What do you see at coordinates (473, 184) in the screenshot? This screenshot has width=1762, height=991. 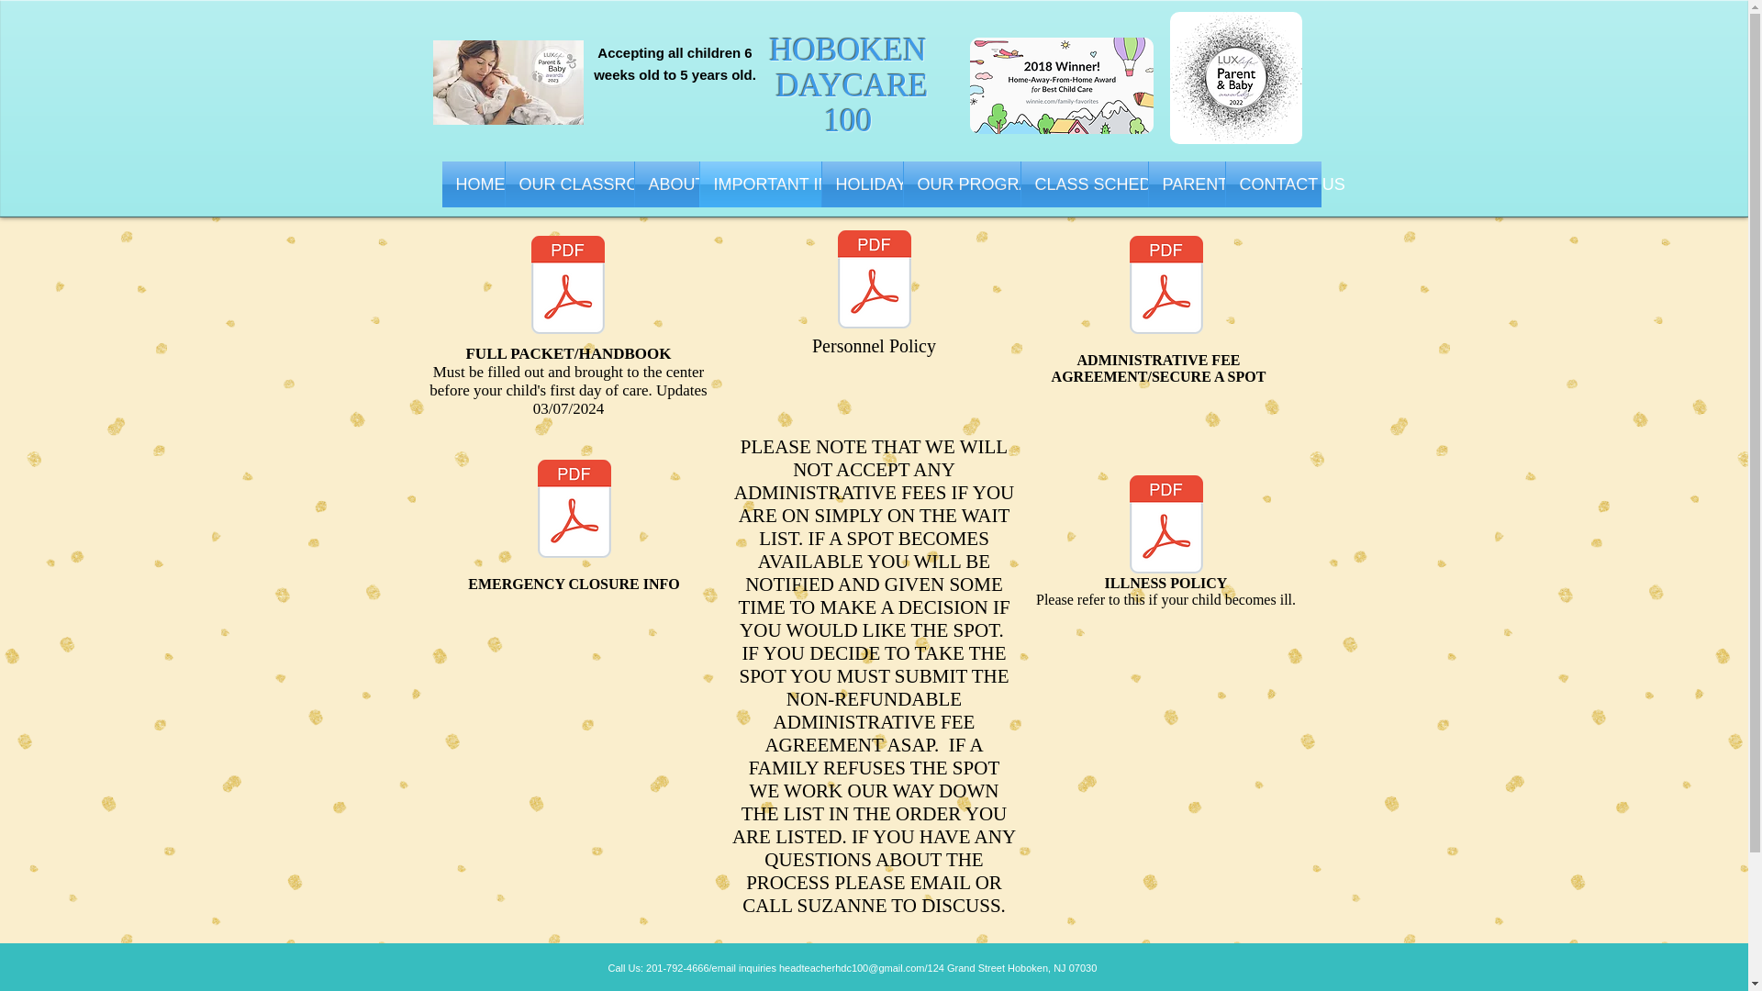 I see `HOME` at bounding box center [473, 184].